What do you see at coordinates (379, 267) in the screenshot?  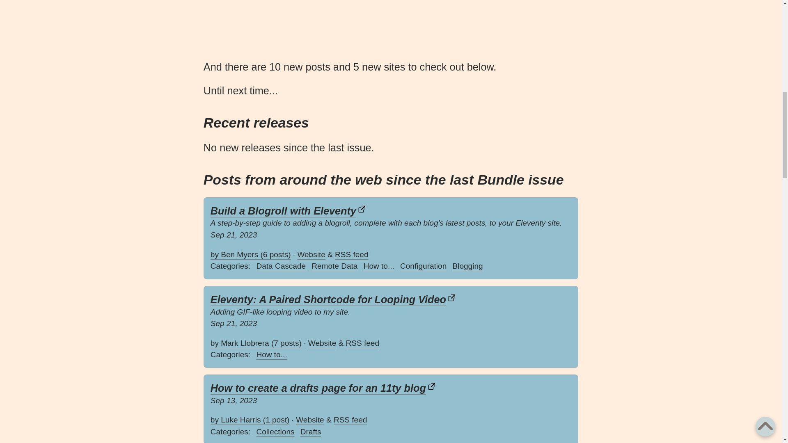 I see `How to...` at bounding box center [379, 267].